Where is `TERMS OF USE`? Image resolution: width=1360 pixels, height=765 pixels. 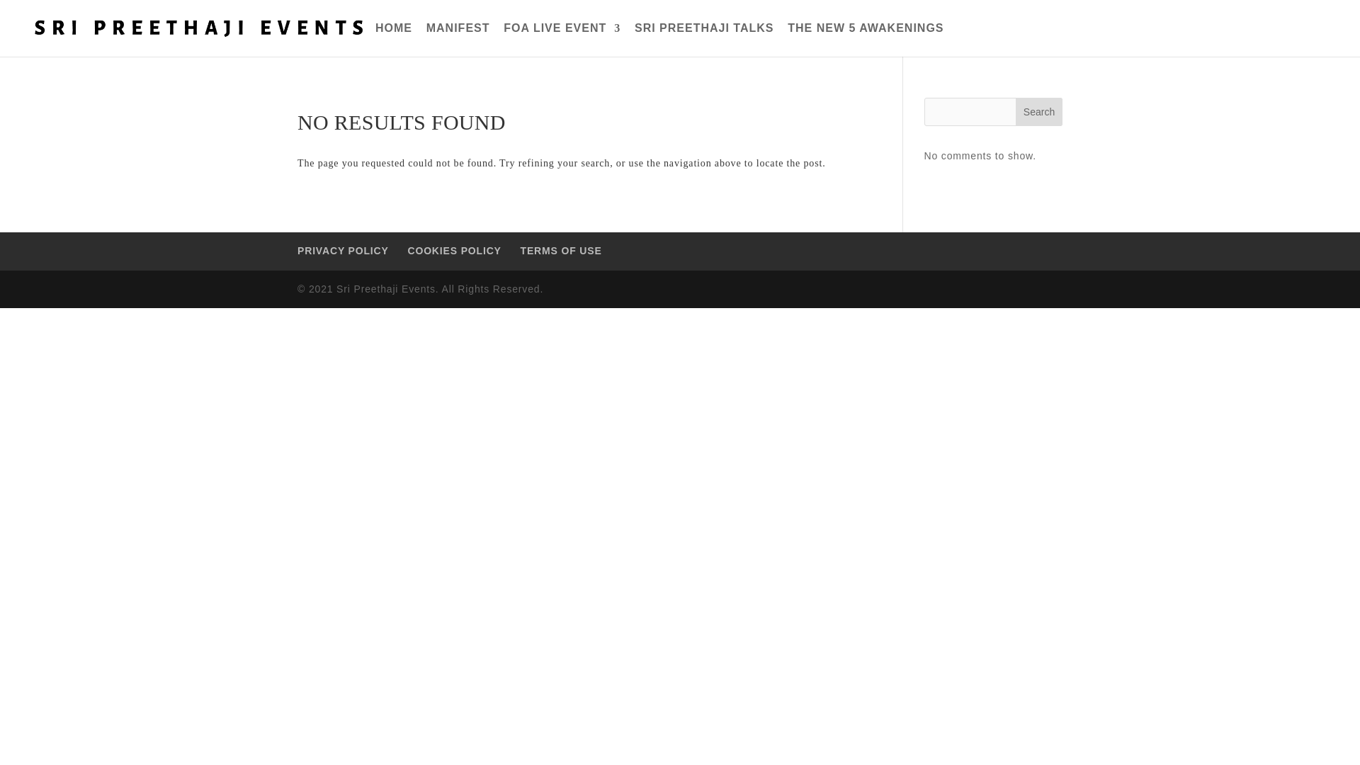 TERMS OF USE is located at coordinates (561, 250).